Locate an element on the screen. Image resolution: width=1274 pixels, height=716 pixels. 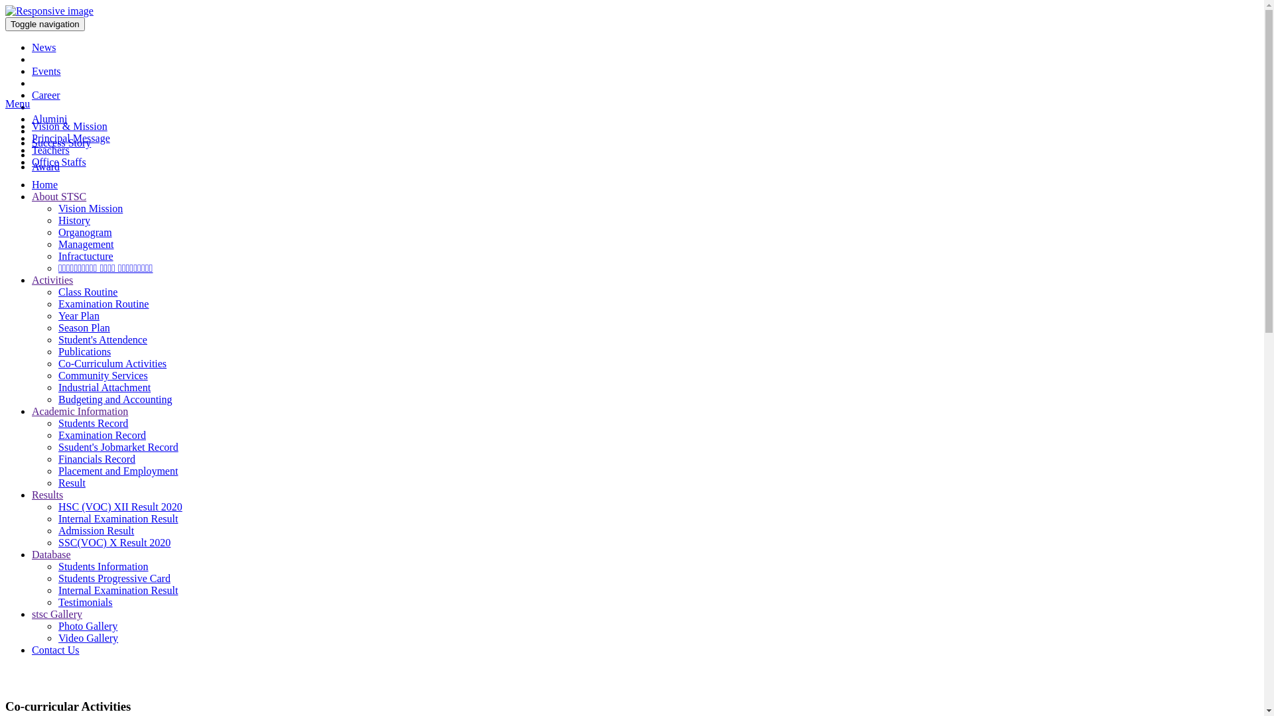
Examination Routine is located at coordinates (104, 304).